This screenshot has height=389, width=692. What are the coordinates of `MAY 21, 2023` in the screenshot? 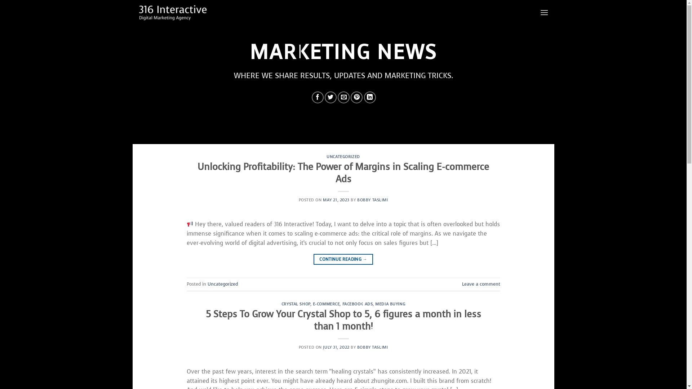 It's located at (336, 200).